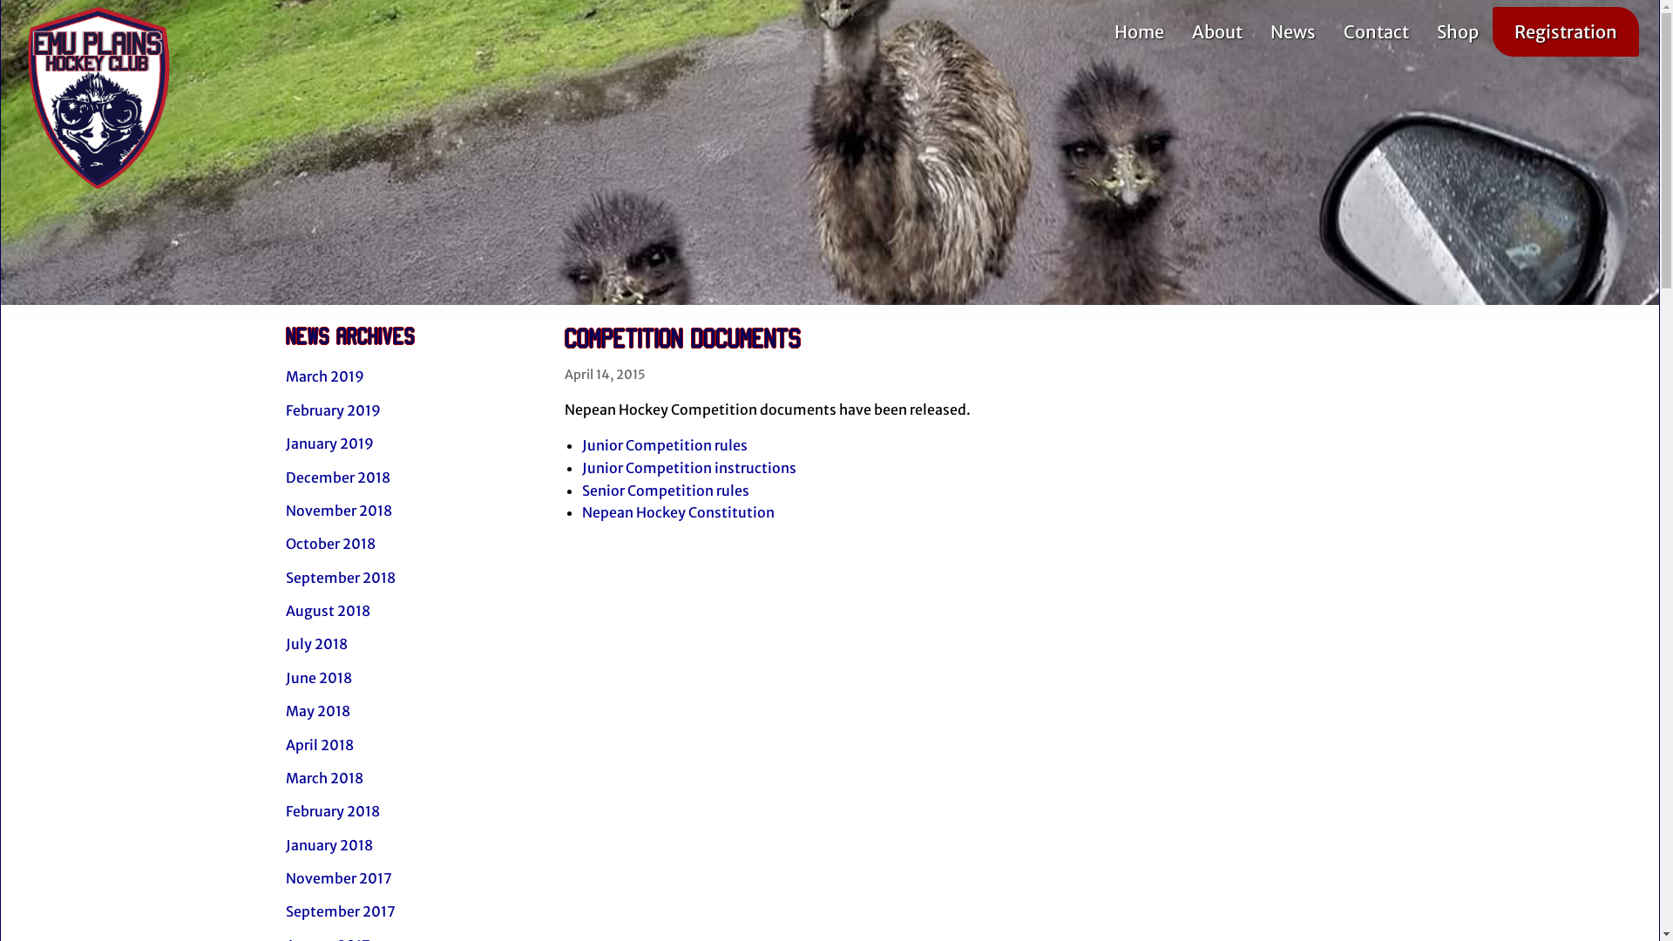  What do you see at coordinates (1217, 31) in the screenshot?
I see `About` at bounding box center [1217, 31].